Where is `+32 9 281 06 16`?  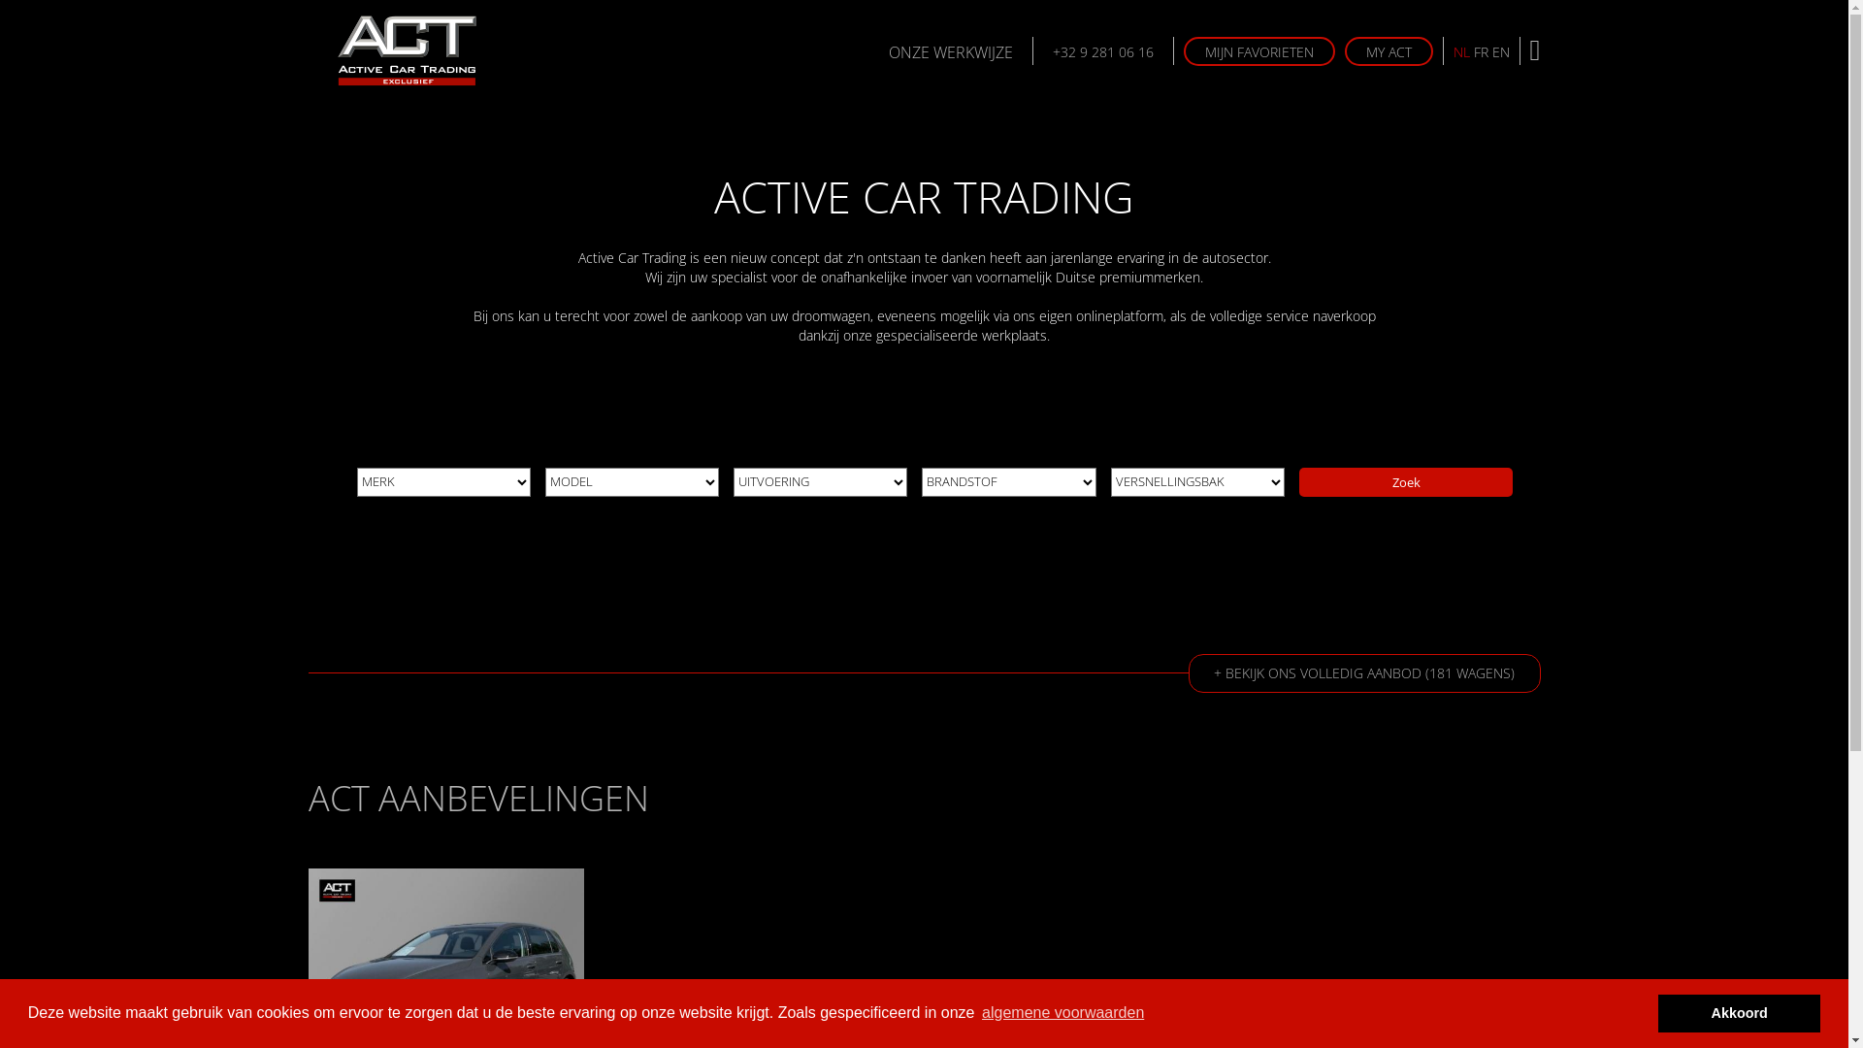 +32 9 281 06 16 is located at coordinates (1104, 50).